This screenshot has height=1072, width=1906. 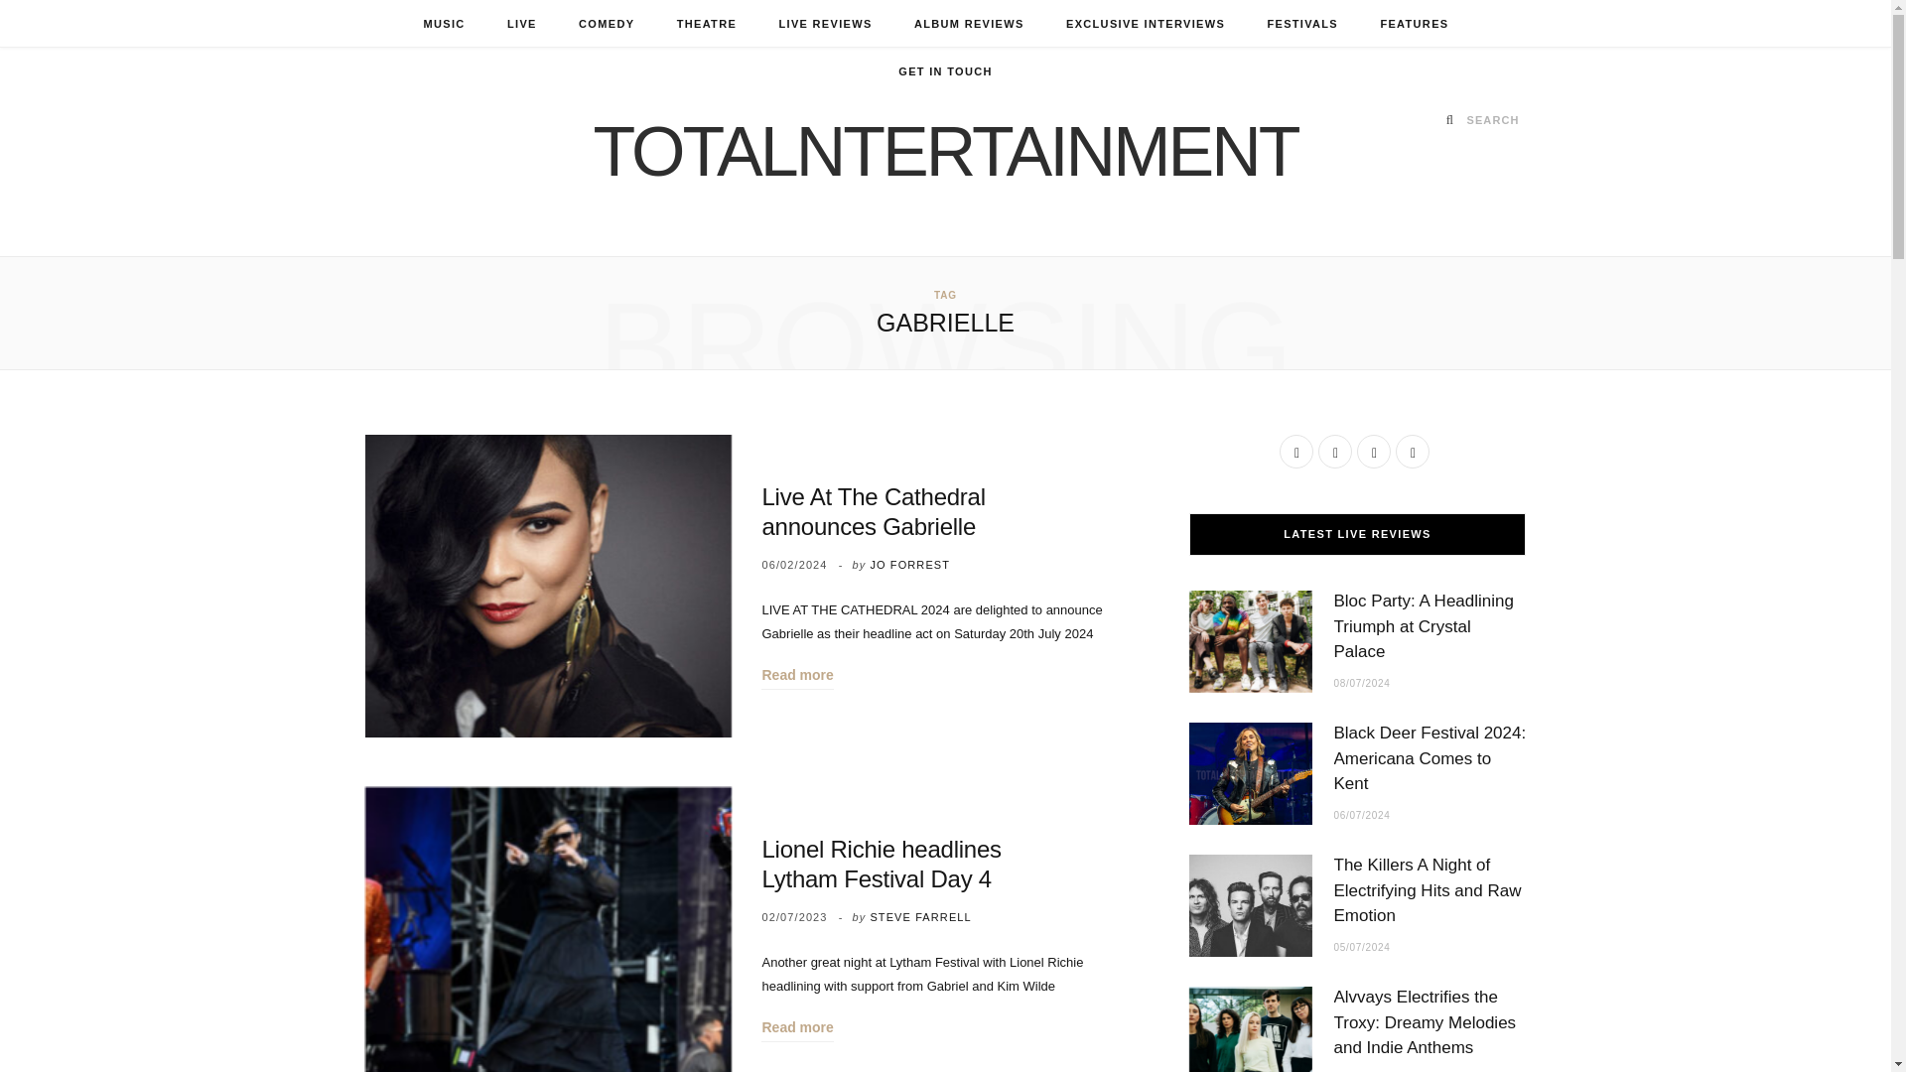 I want to click on EXCLUSIVE INTERVIEWS, so click(x=1146, y=24).